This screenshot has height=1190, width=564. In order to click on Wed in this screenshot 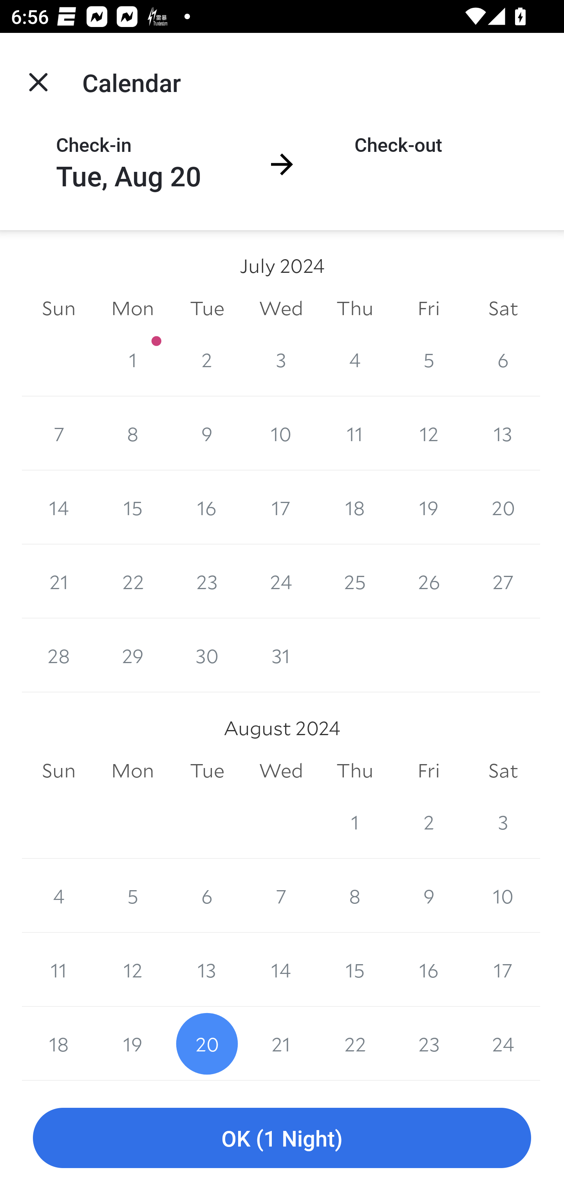, I will do `click(281, 308)`.